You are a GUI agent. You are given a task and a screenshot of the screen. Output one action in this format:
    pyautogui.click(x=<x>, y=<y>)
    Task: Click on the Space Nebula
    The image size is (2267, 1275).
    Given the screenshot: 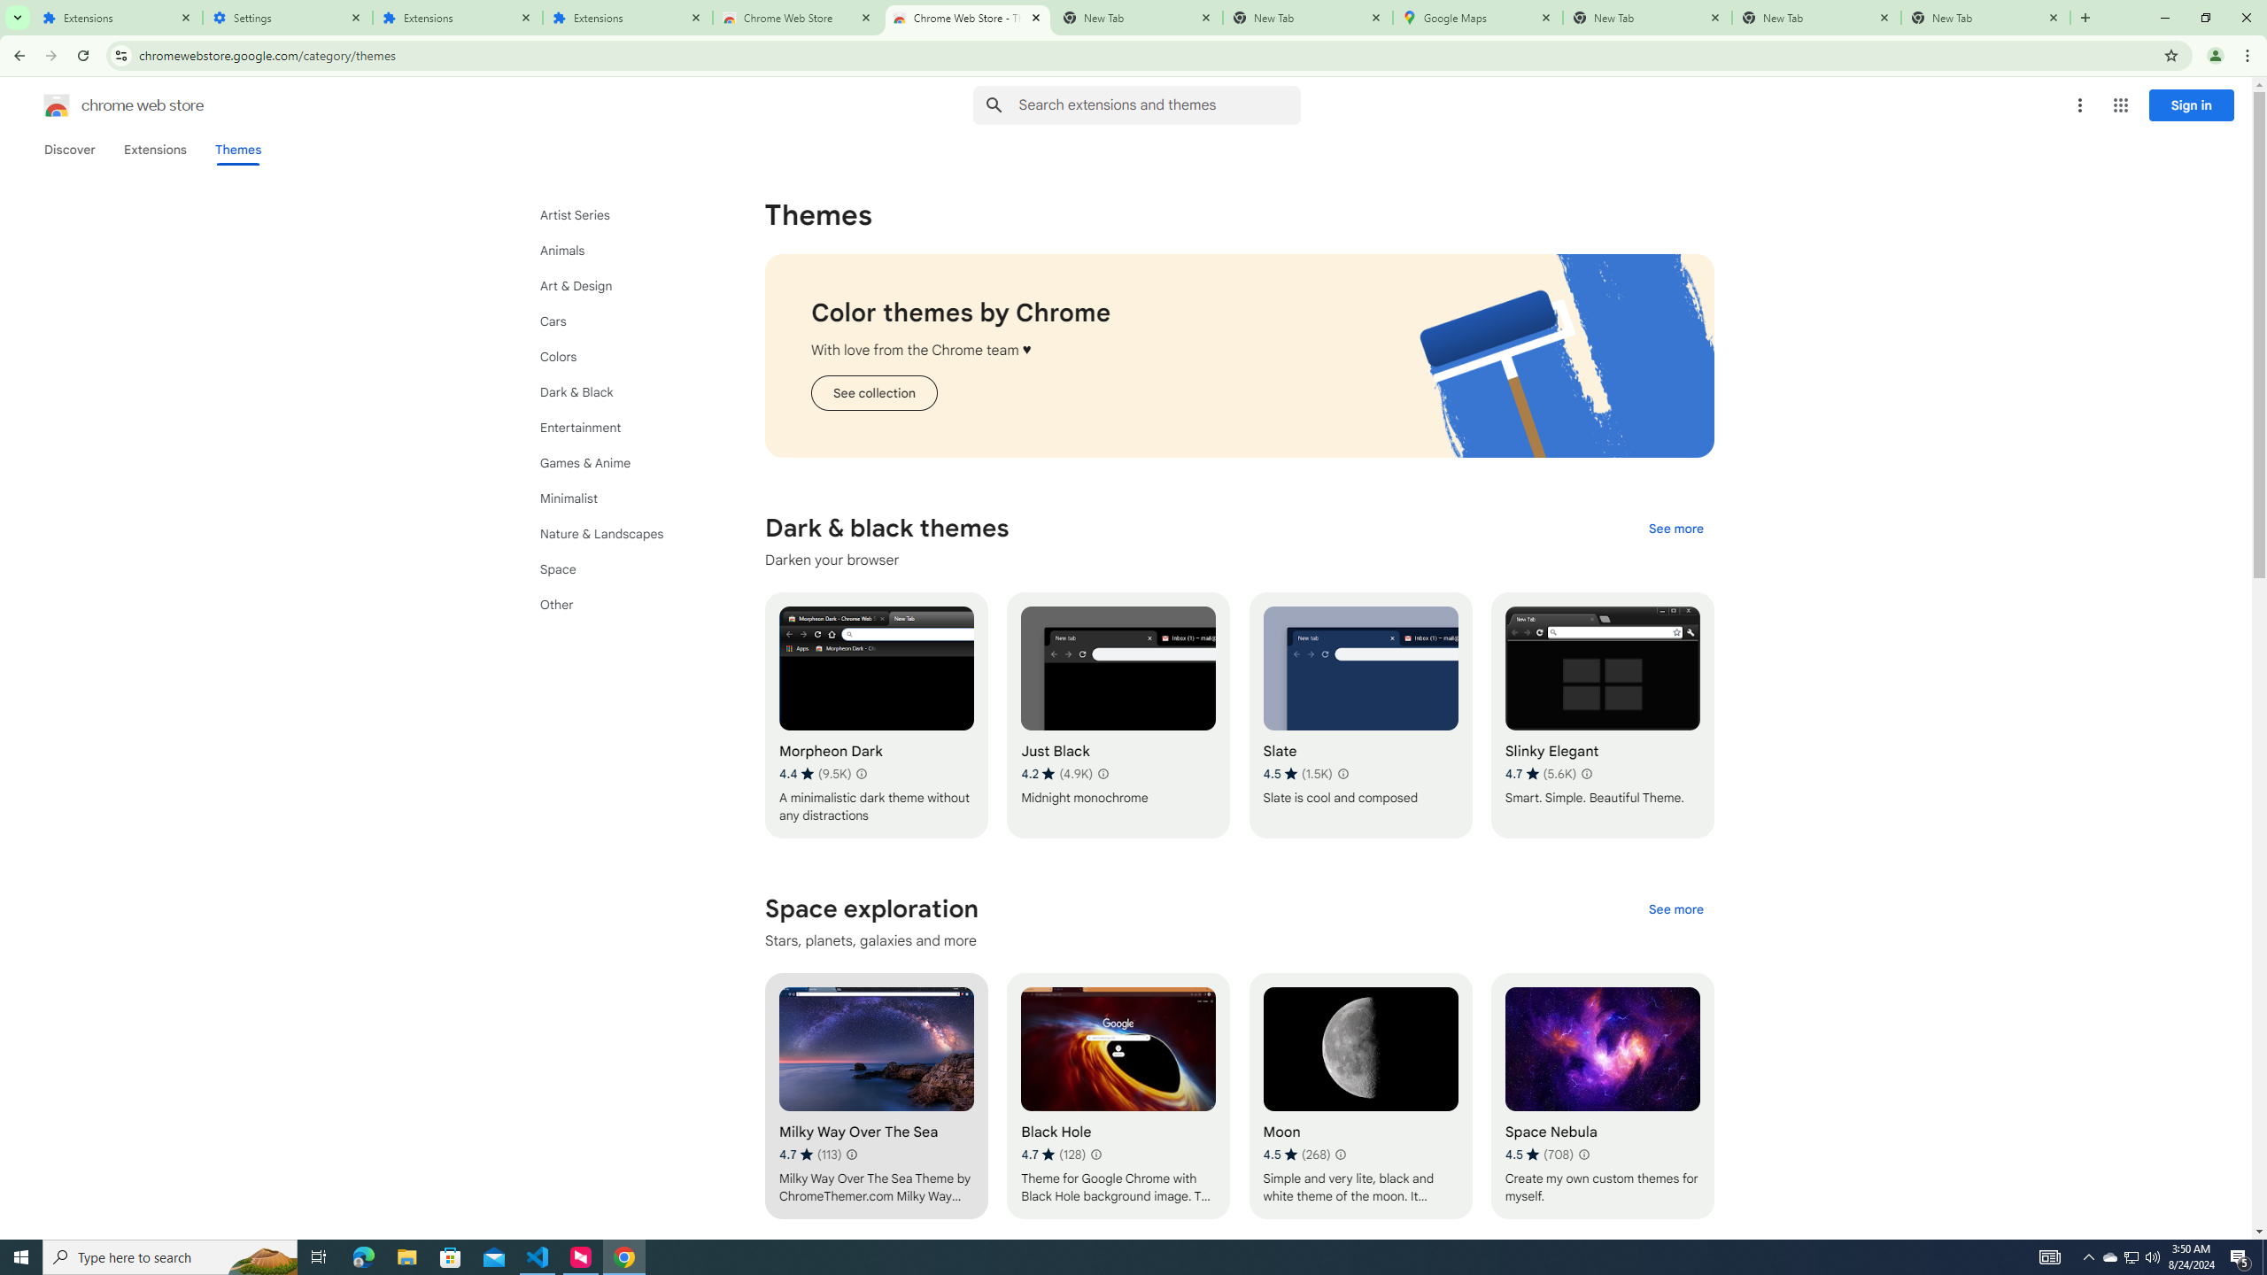 What is the action you would take?
    pyautogui.click(x=1601, y=1095)
    